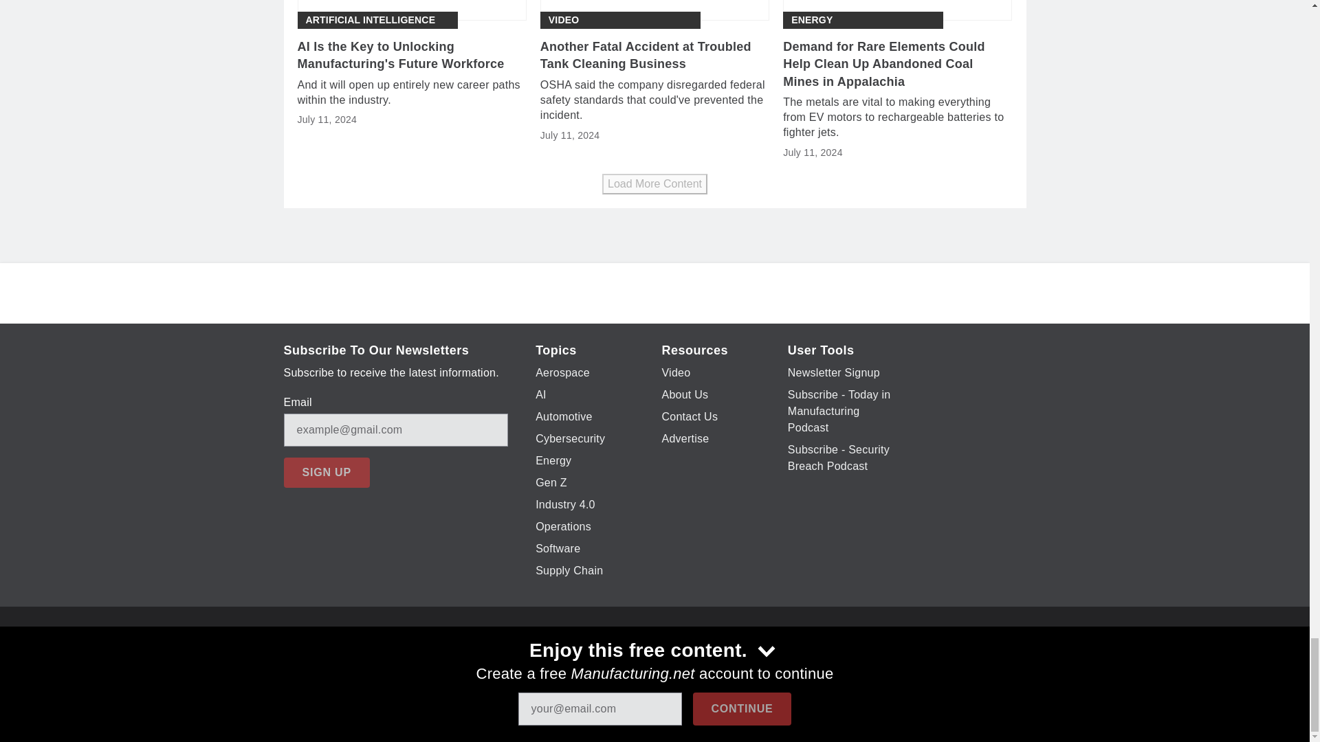 This screenshot has width=1320, height=742. Describe the element at coordinates (703, 658) in the screenshot. I see `LinkedIn icon` at that location.